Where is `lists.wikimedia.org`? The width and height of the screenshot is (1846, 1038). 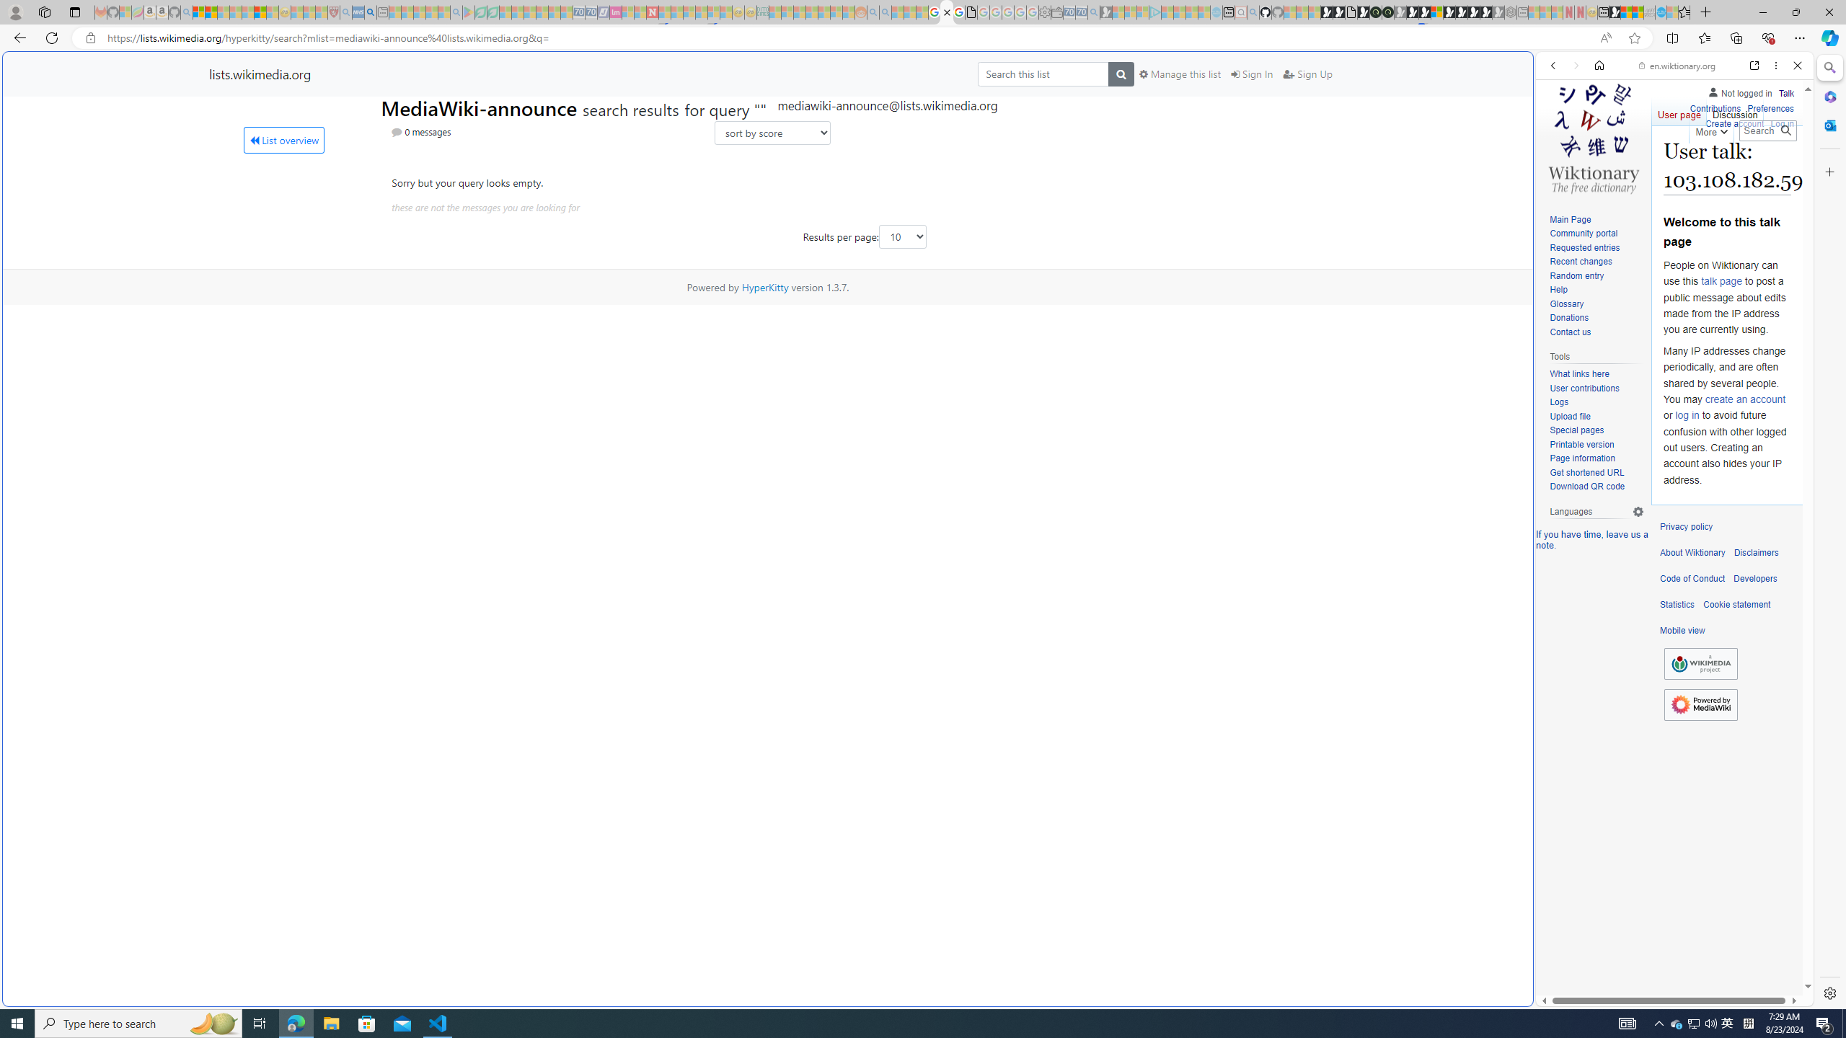 lists.wikimedia.org is located at coordinates (260, 74).